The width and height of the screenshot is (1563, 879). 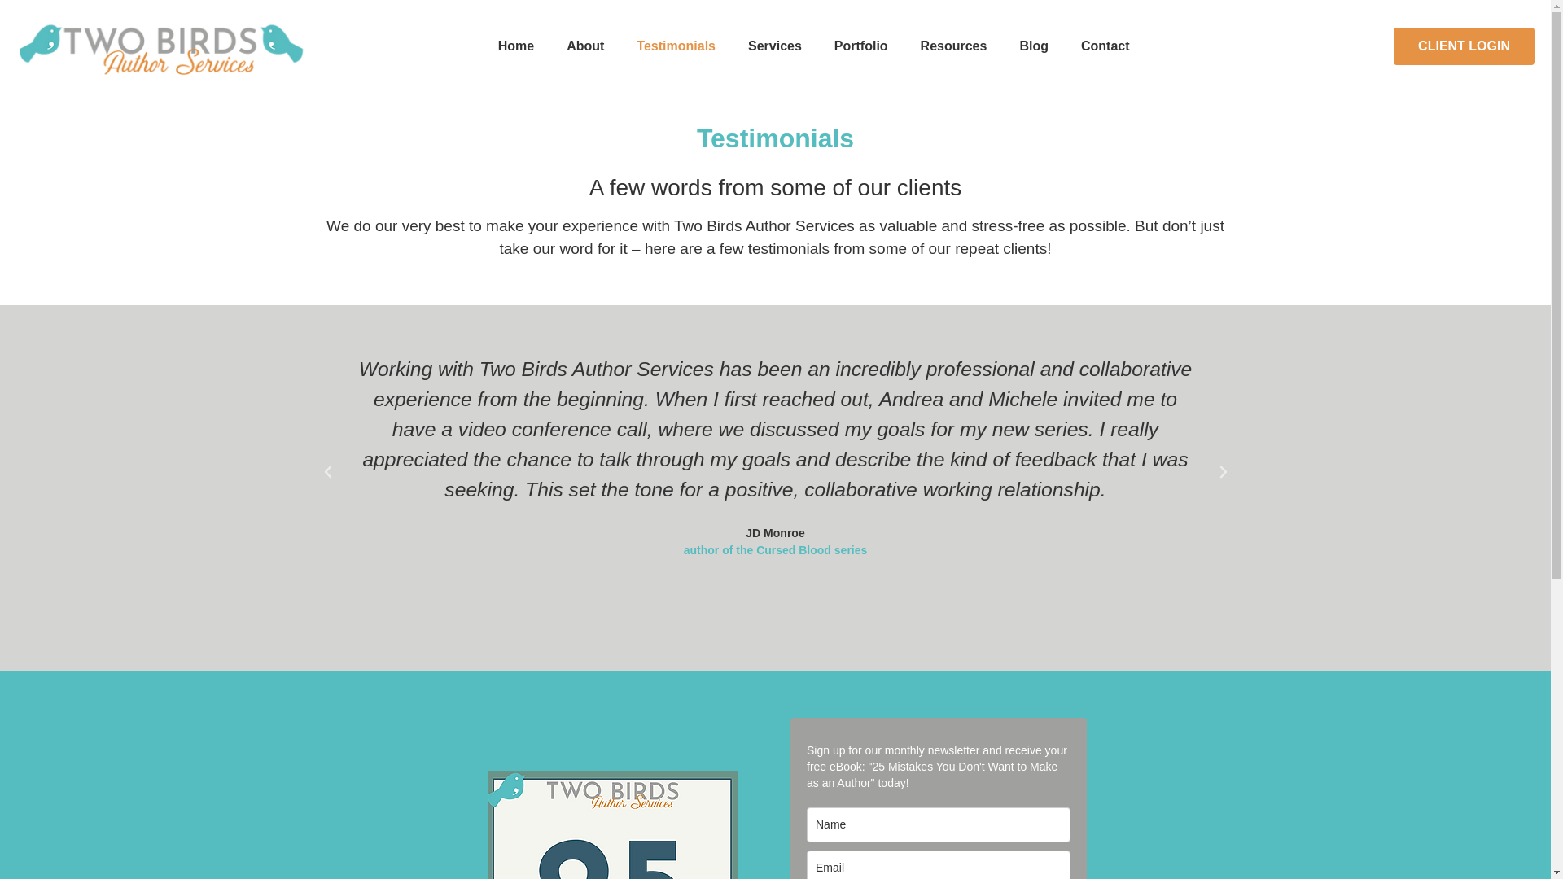 I want to click on Home, so click(x=515, y=46).